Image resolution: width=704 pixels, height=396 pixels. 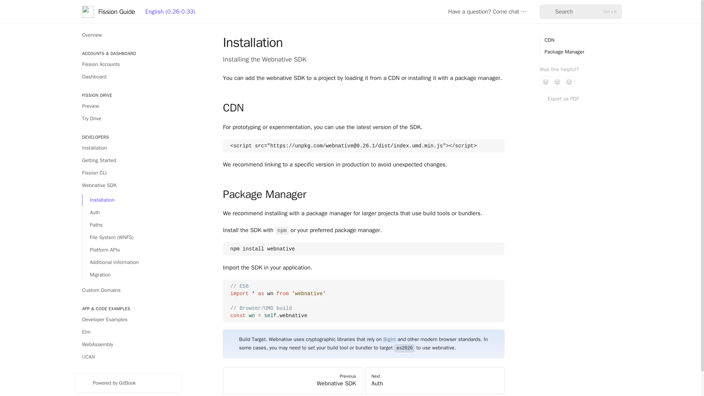 What do you see at coordinates (128, 290) in the screenshot?
I see `Custom Domains` at bounding box center [128, 290].